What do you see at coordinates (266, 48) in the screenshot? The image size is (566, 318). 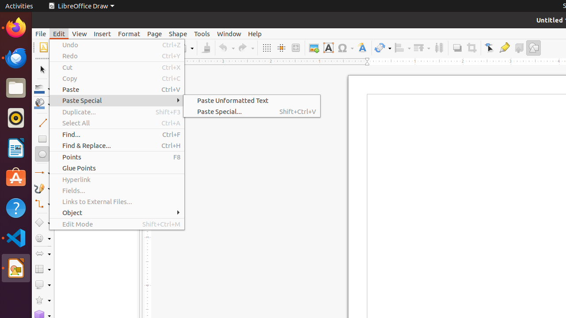 I see `Grid` at bounding box center [266, 48].